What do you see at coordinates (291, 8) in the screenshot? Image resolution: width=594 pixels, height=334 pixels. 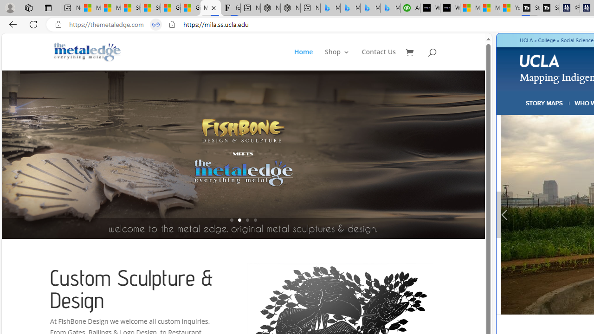 I see `Nordace - #1 Japanese Best-Seller - Siena Smart Backpack` at bounding box center [291, 8].